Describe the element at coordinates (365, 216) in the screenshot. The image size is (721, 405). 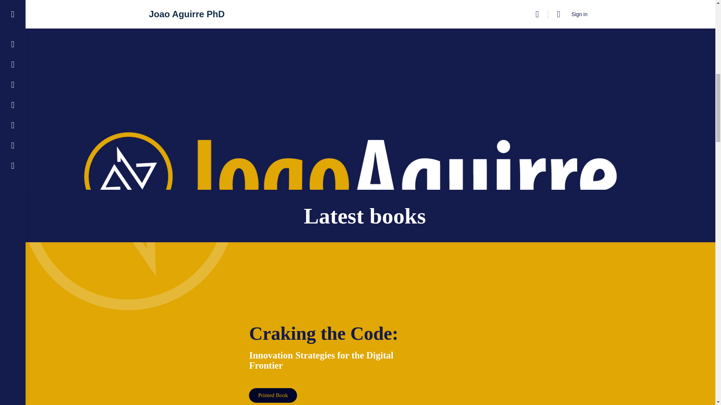
I see `Latest books` at that location.